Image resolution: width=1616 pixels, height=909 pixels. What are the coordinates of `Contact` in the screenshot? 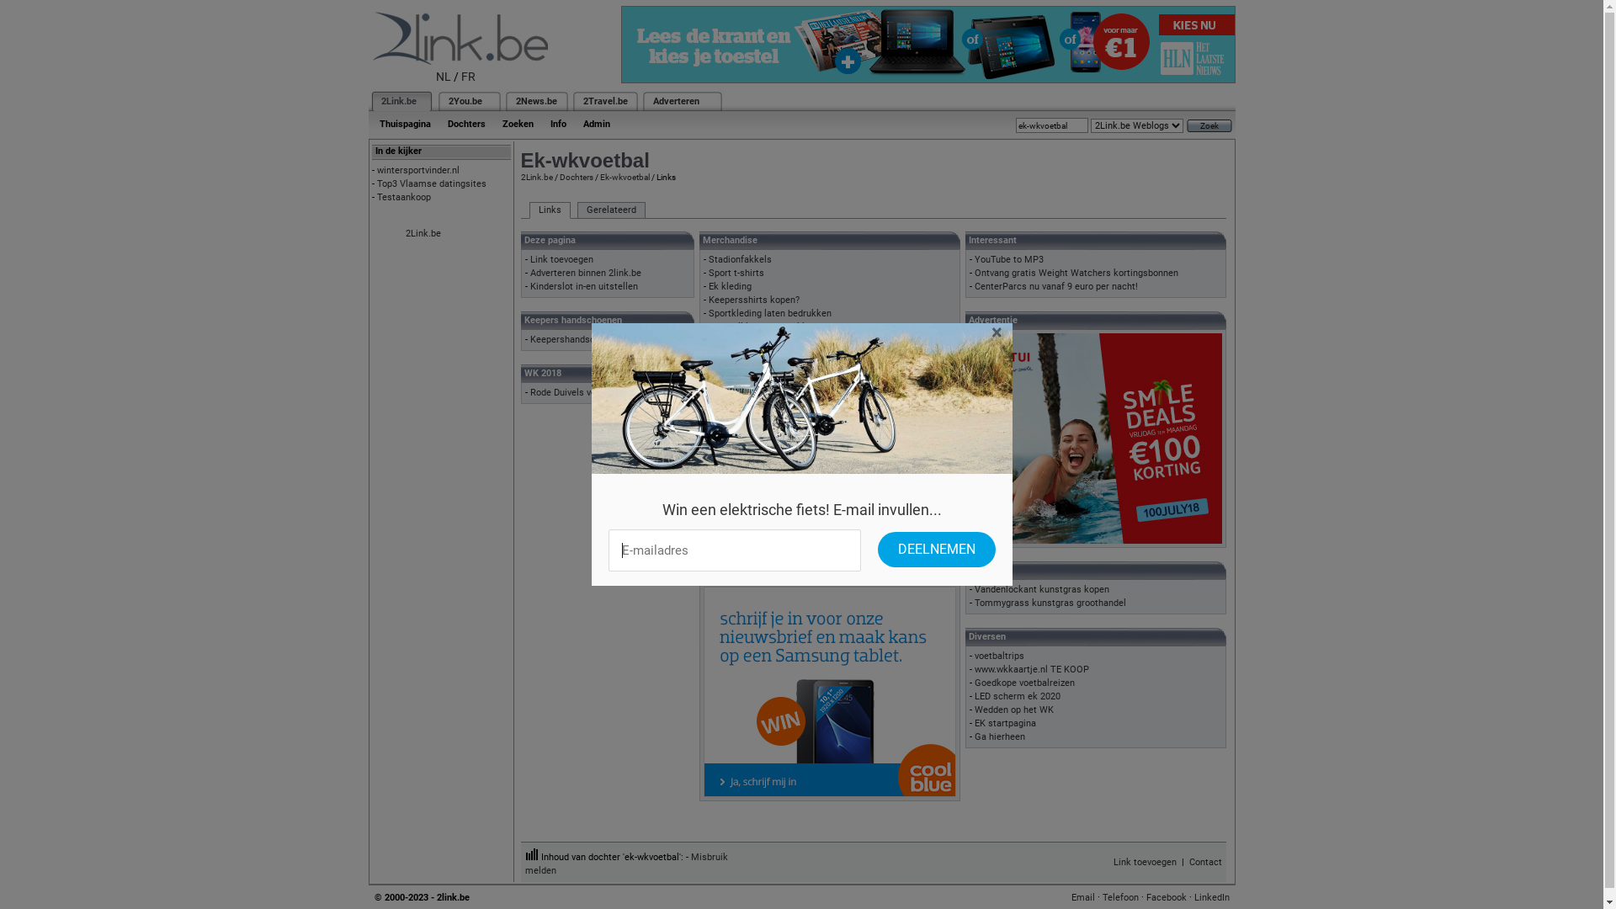 It's located at (1205, 862).